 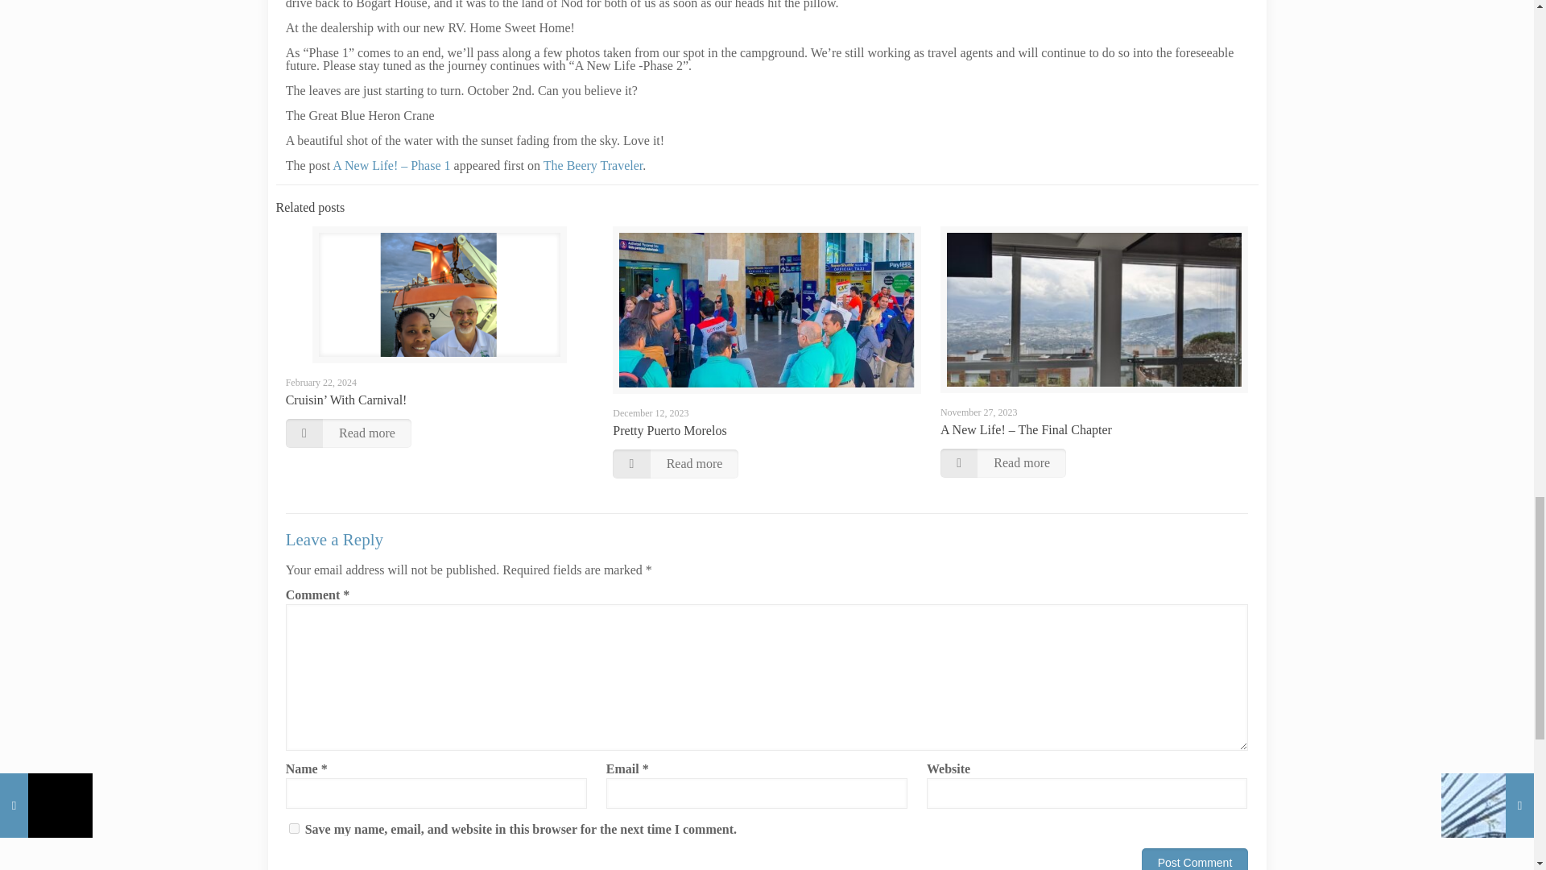 What do you see at coordinates (348, 433) in the screenshot?
I see `Read more` at bounding box center [348, 433].